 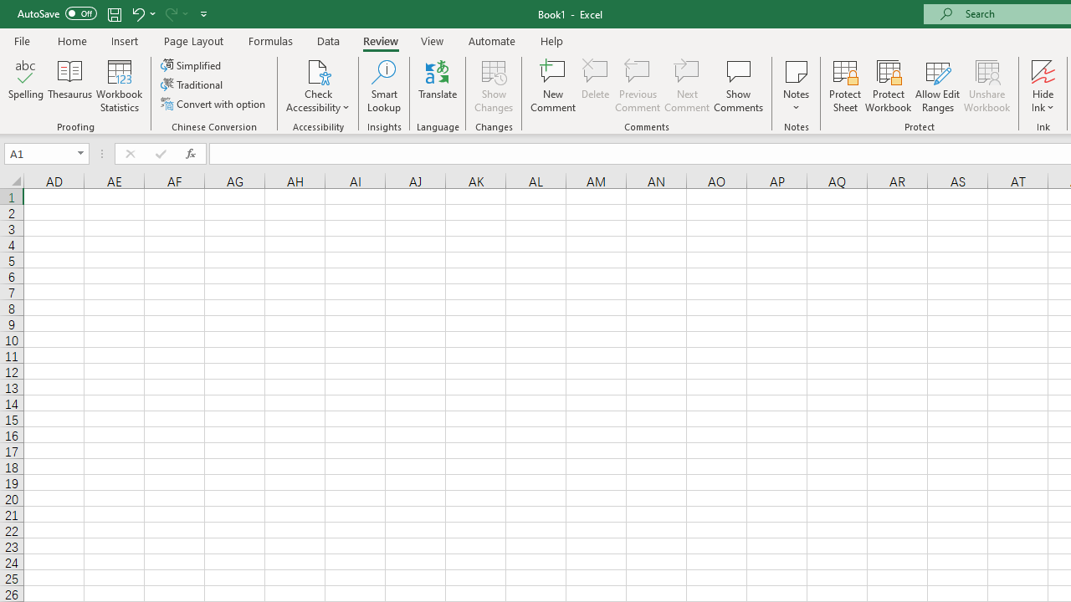 What do you see at coordinates (937, 85) in the screenshot?
I see `Allow Edit Ranges` at bounding box center [937, 85].